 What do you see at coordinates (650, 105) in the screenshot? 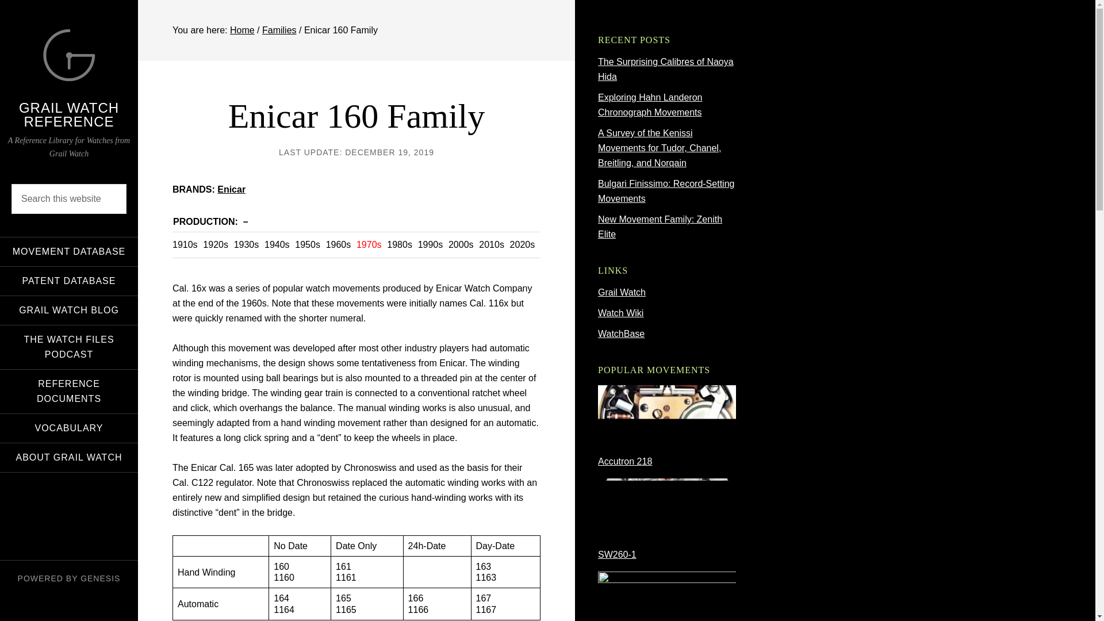
I see `Exploring Hahn Landeron Chronograph Movements` at bounding box center [650, 105].